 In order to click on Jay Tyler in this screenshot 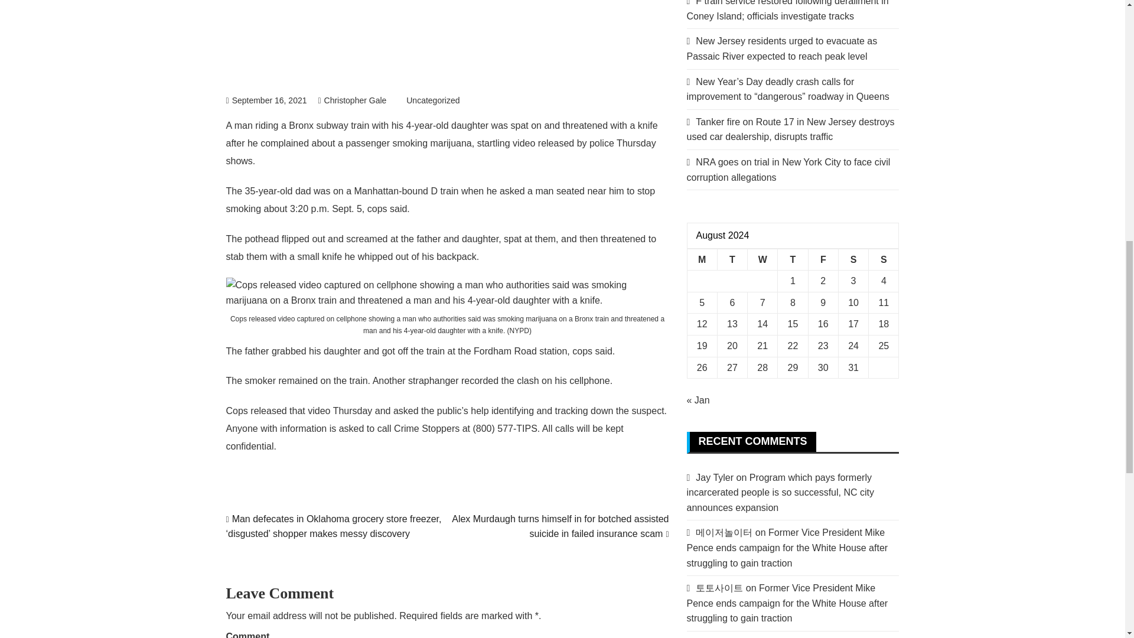, I will do `click(715, 477)`.